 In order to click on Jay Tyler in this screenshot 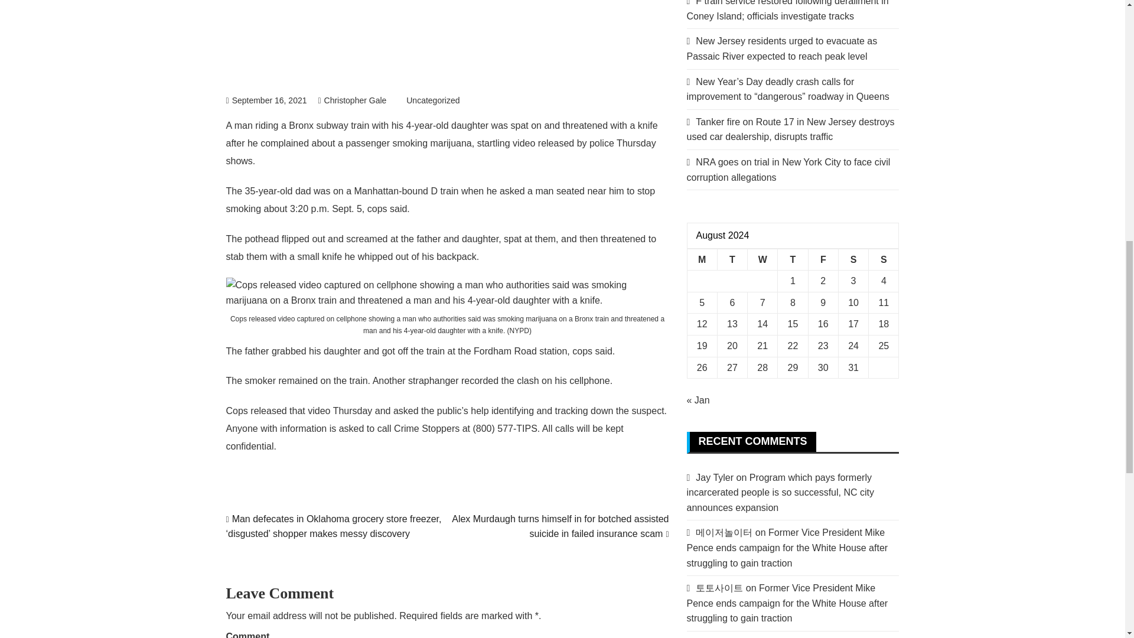, I will do `click(715, 477)`.